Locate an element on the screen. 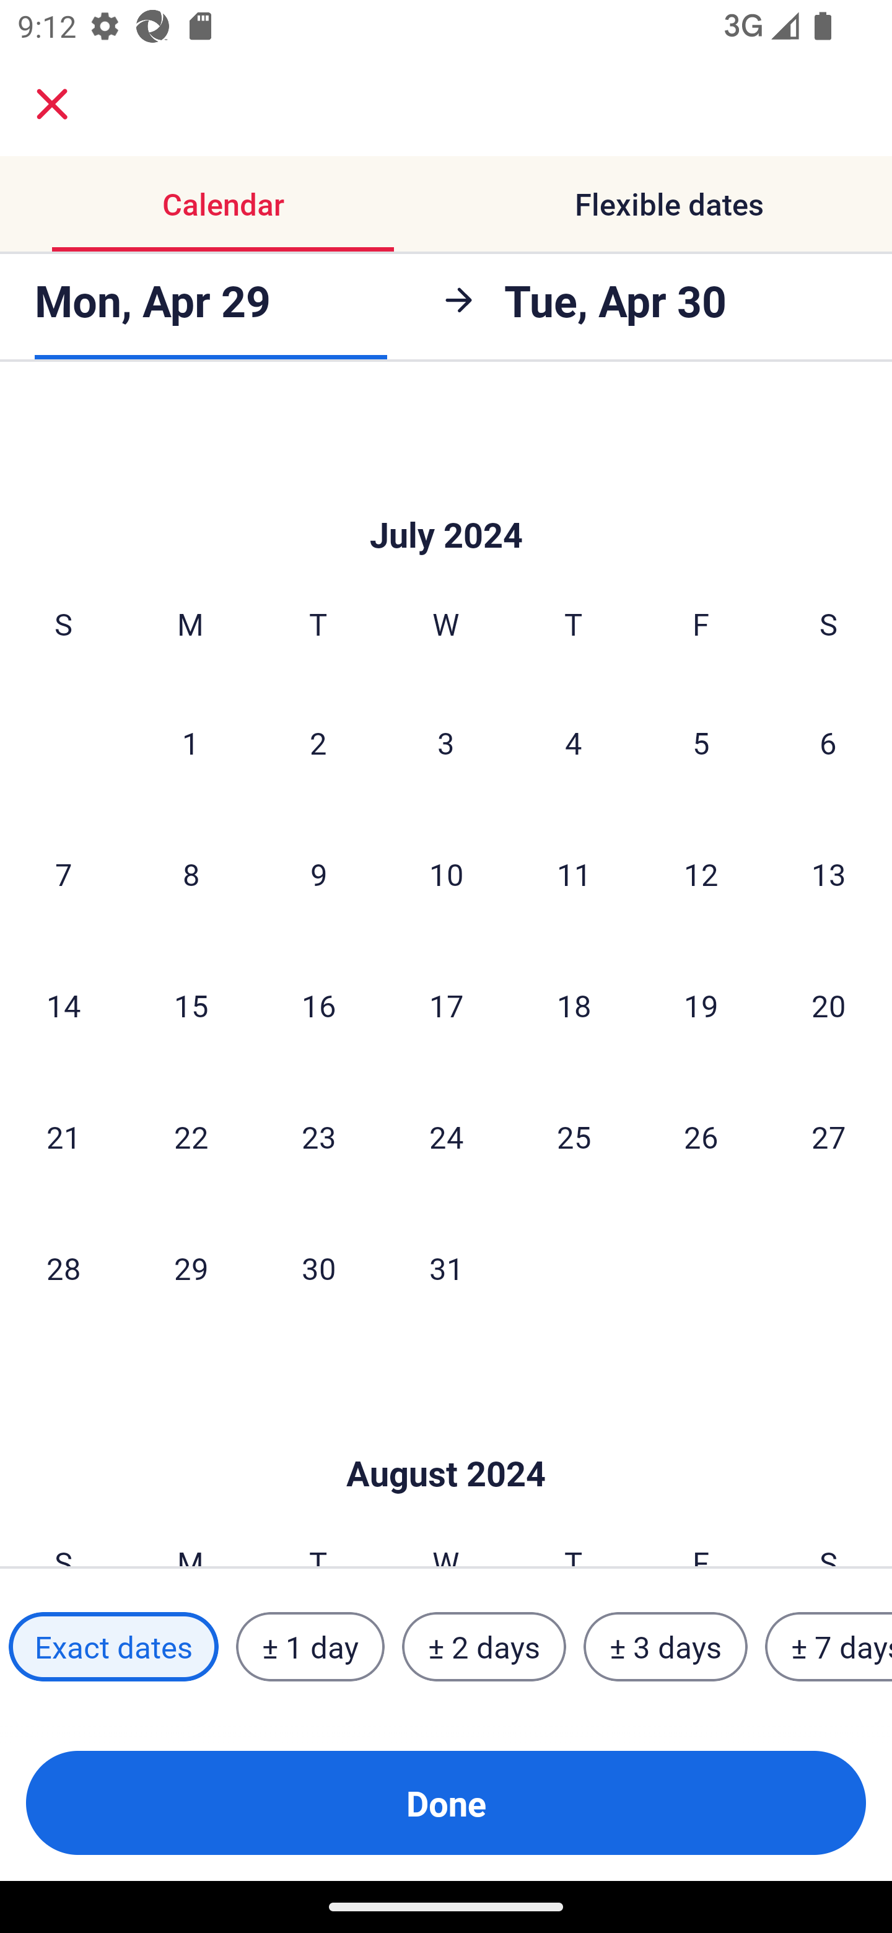 The width and height of the screenshot is (892, 1933). 7 Sunday, July 7, 2024 is located at coordinates (63, 874).